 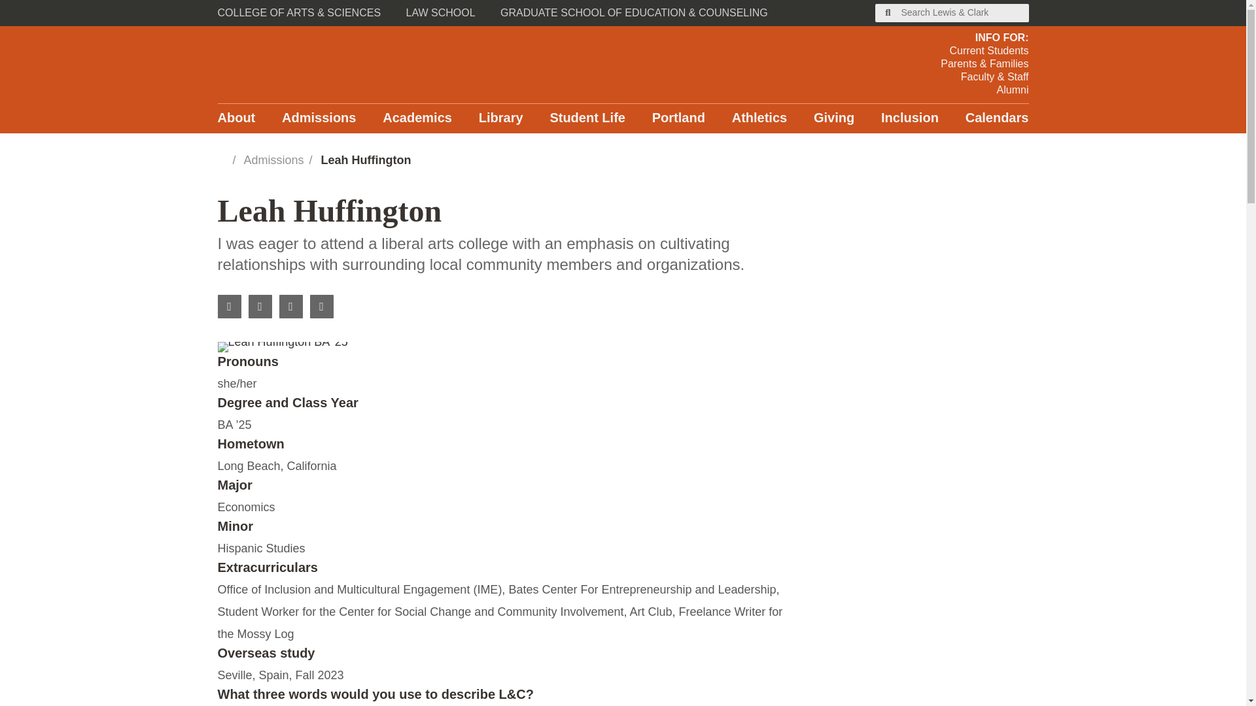 What do you see at coordinates (833, 118) in the screenshot?
I see `Giving` at bounding box center [833, 118].